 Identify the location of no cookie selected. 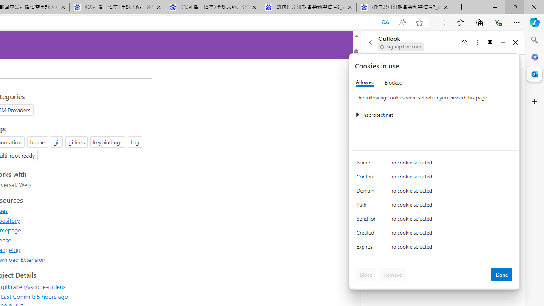
(451, 249).